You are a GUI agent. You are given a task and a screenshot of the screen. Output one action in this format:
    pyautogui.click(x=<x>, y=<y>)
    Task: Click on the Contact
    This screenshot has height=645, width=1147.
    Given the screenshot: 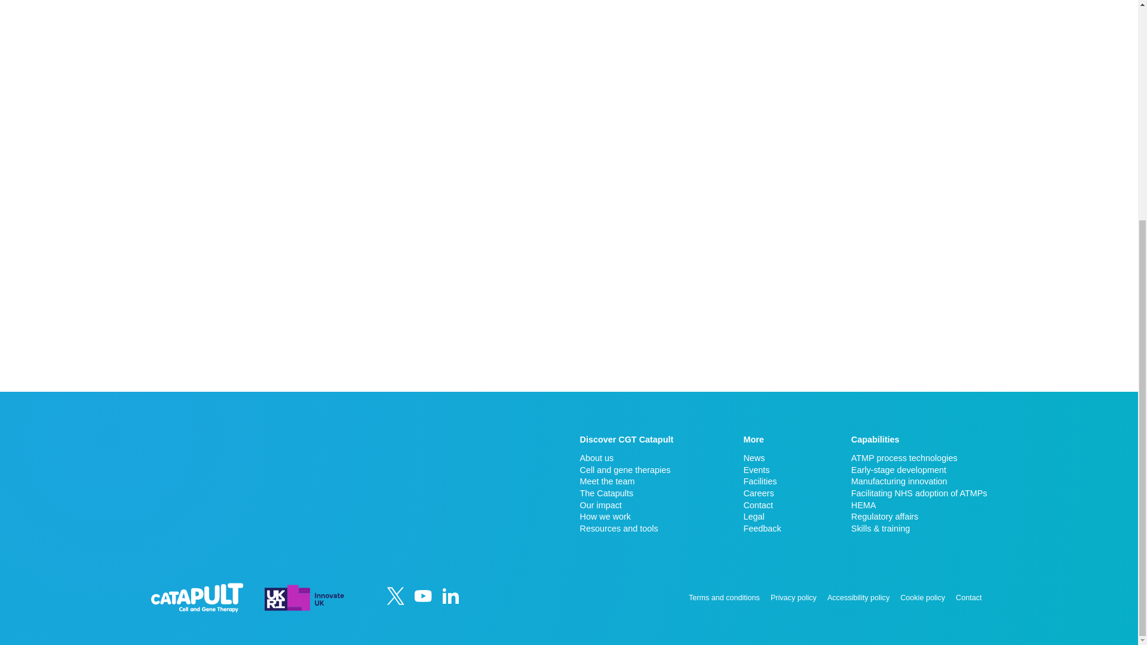 What is the action you would take?
    pyautogui.click(x=968, y=597)
    